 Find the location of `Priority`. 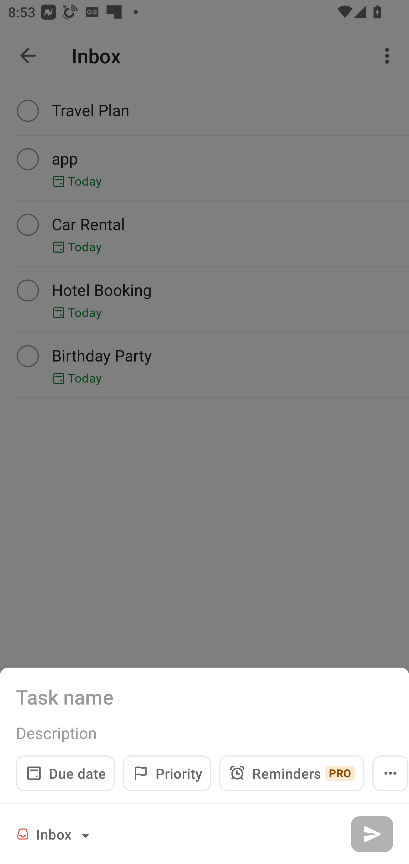

Priority is located at coordinates (167, 773).